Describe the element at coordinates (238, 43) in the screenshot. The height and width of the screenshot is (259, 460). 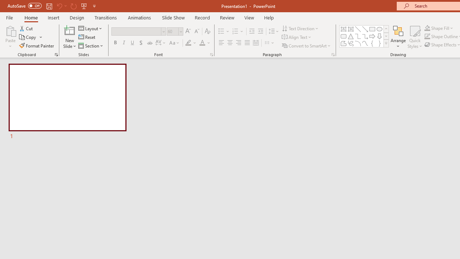
I see `Align Right` at that location.